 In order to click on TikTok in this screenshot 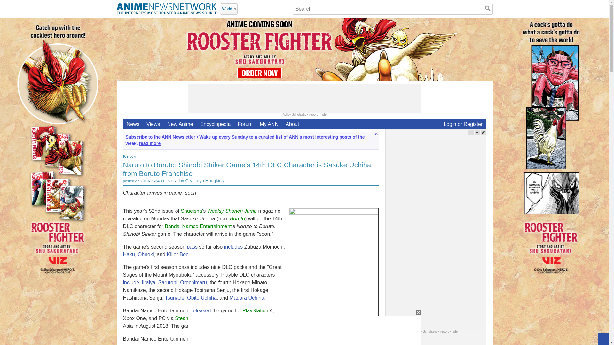, I will do `click(277, 8)`.